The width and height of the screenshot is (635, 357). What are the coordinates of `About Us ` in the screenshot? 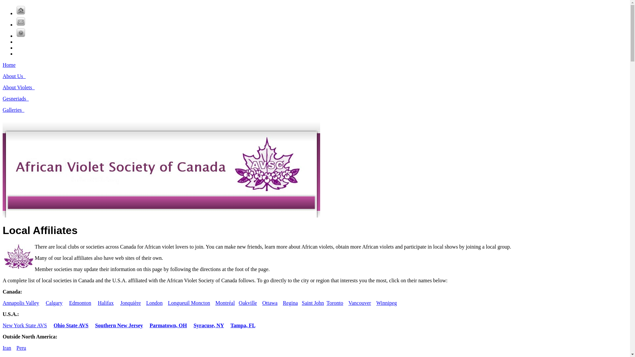 It's located at (17, 76).